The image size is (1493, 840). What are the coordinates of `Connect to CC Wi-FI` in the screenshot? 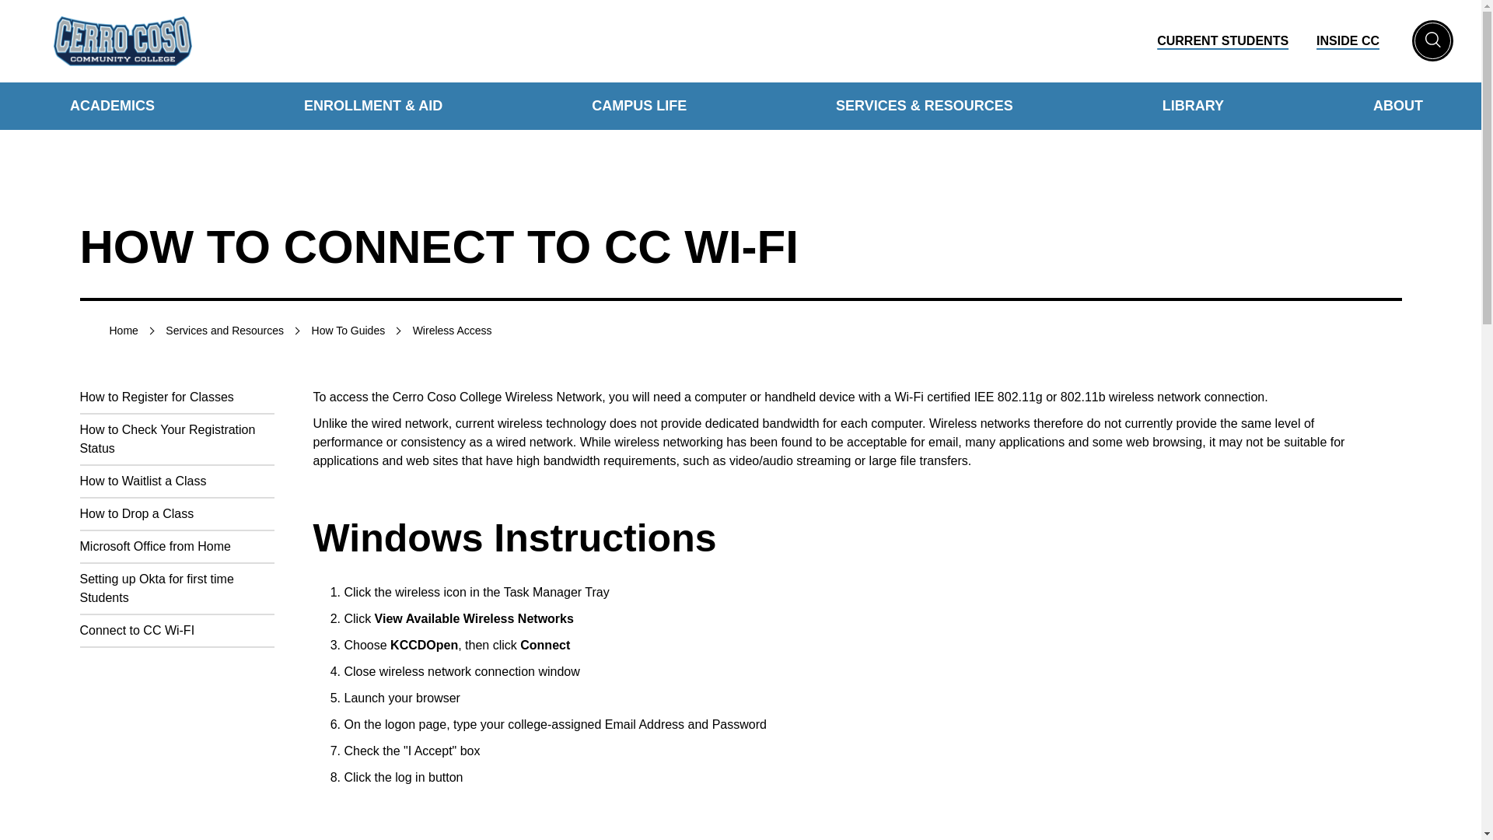 It's located at (136, 630).